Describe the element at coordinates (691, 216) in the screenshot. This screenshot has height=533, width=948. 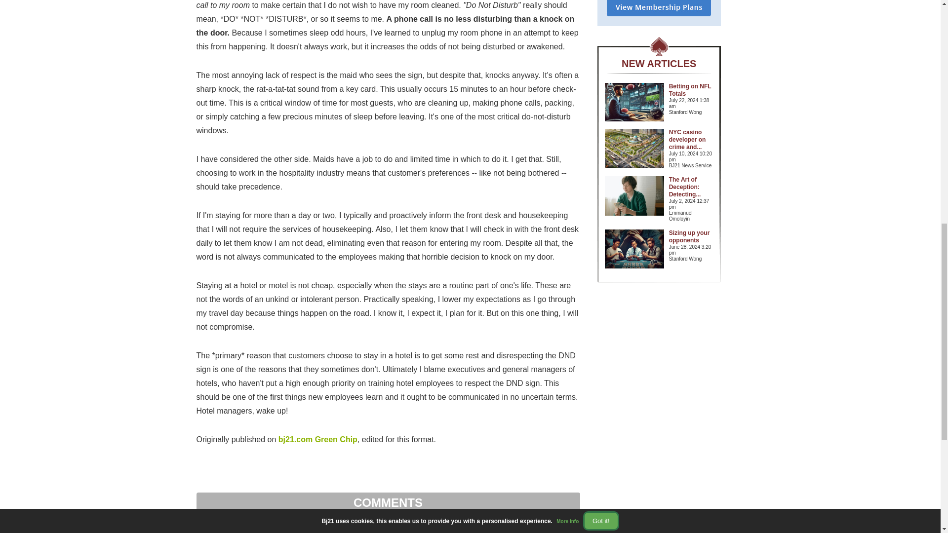
I see `Emmanuel Omoloyin` at that location.